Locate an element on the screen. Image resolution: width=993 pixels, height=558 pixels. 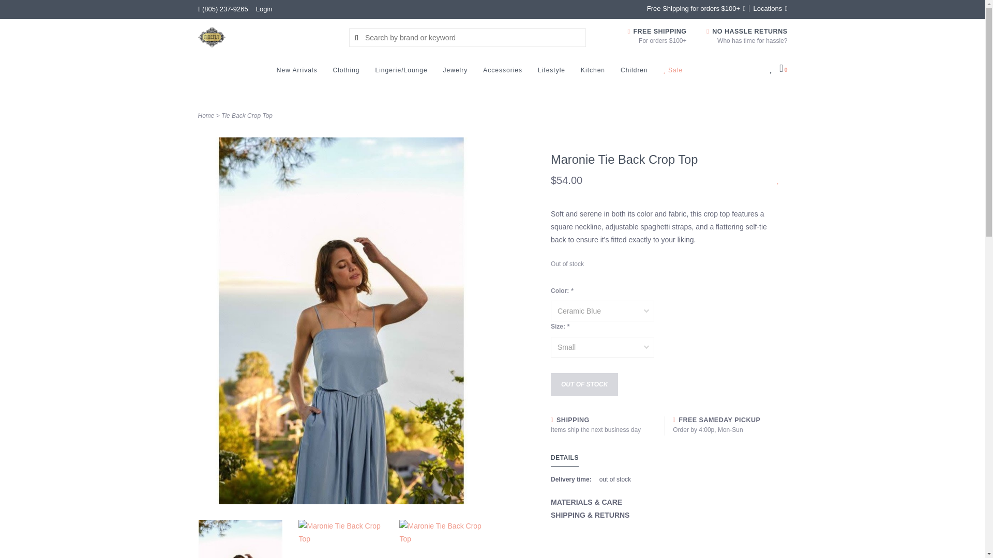
Clothing is located at coordinates (349, 73).